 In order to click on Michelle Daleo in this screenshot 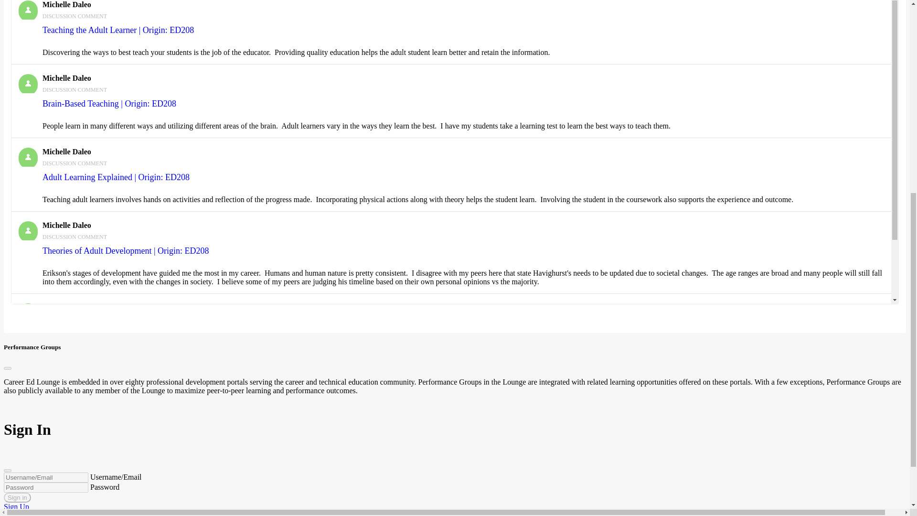, I will do `click(66, 151)`.